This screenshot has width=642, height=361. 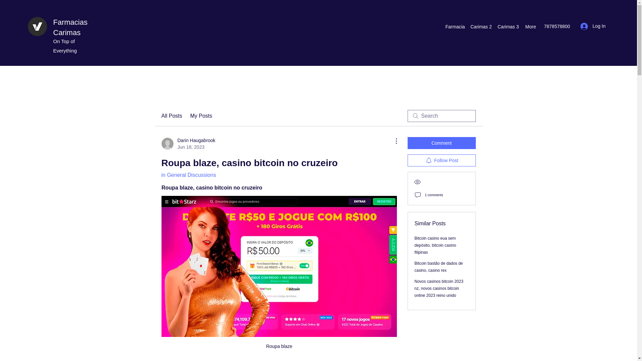 What do you see at coordinates (171, 116) in the screenshot?
I see `All Posts` at bounding box center [171, 116].